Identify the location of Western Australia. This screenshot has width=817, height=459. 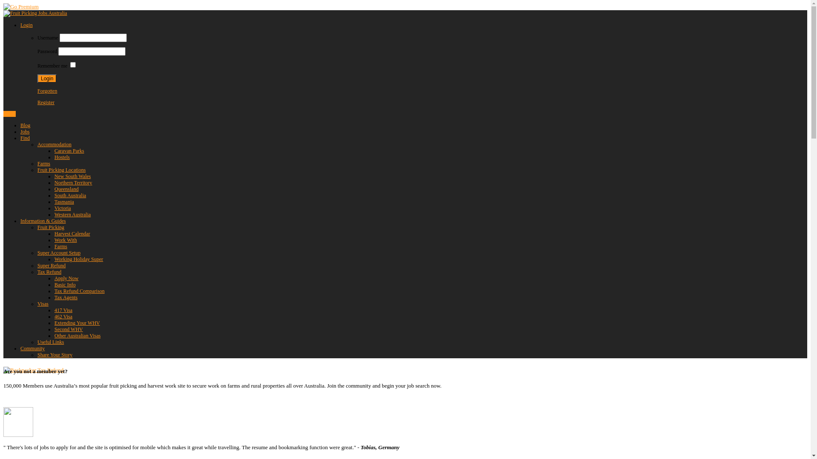
(72, 215).